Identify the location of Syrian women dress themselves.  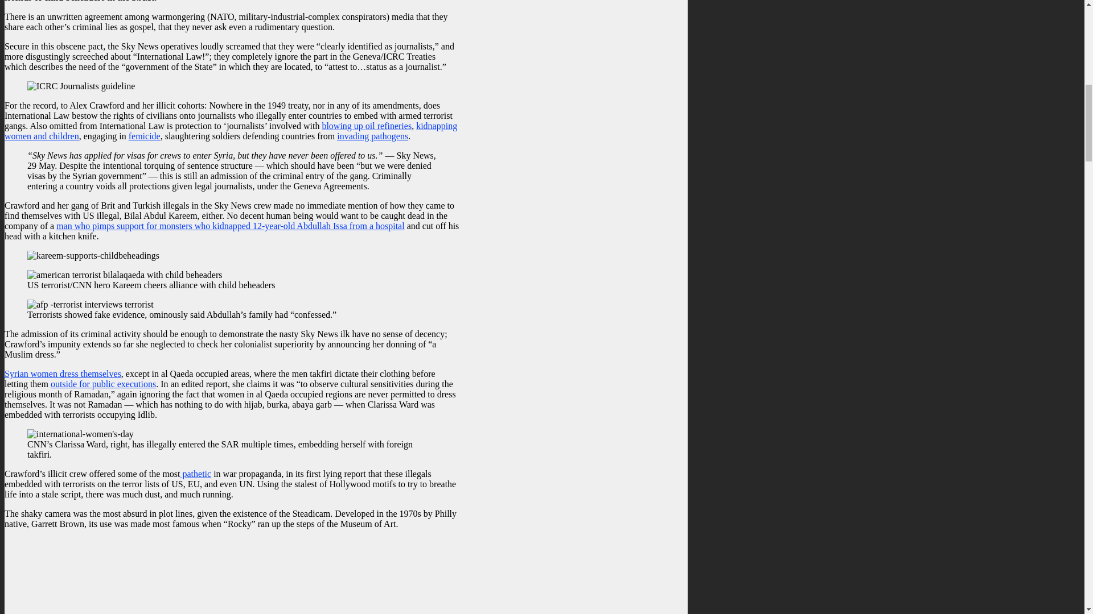
(63, 374).